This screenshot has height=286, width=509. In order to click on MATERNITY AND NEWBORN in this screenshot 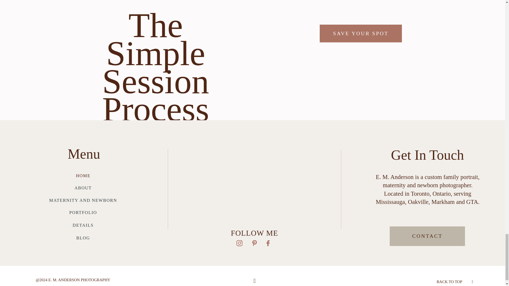, I will do `click(83, 200)`.